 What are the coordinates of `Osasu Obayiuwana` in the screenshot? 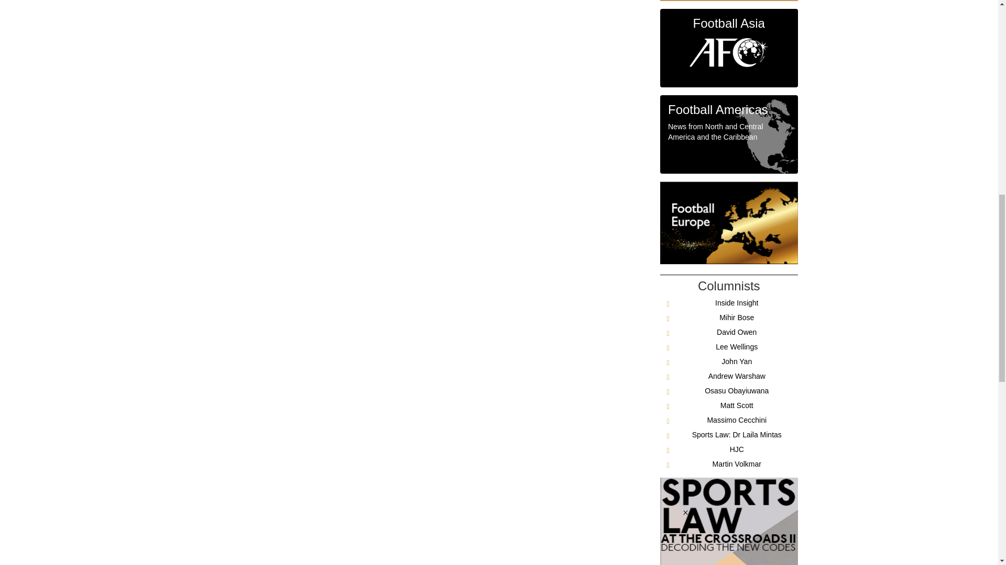 It's located at (737, 390).